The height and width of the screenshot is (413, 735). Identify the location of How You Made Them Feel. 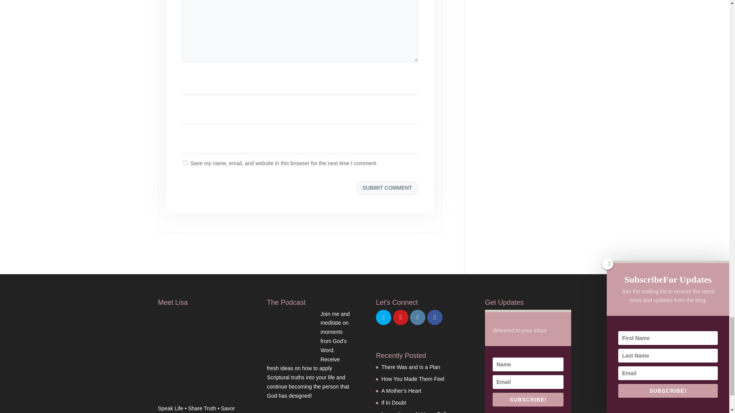
(413, 379).